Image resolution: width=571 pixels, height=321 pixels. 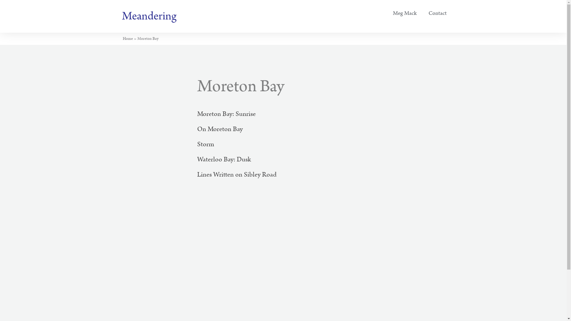 What do you see at coordinates (224, 159) in the screenshot?
I see `Waterloo Bay: Dusk` at bounding box center [224, 159].